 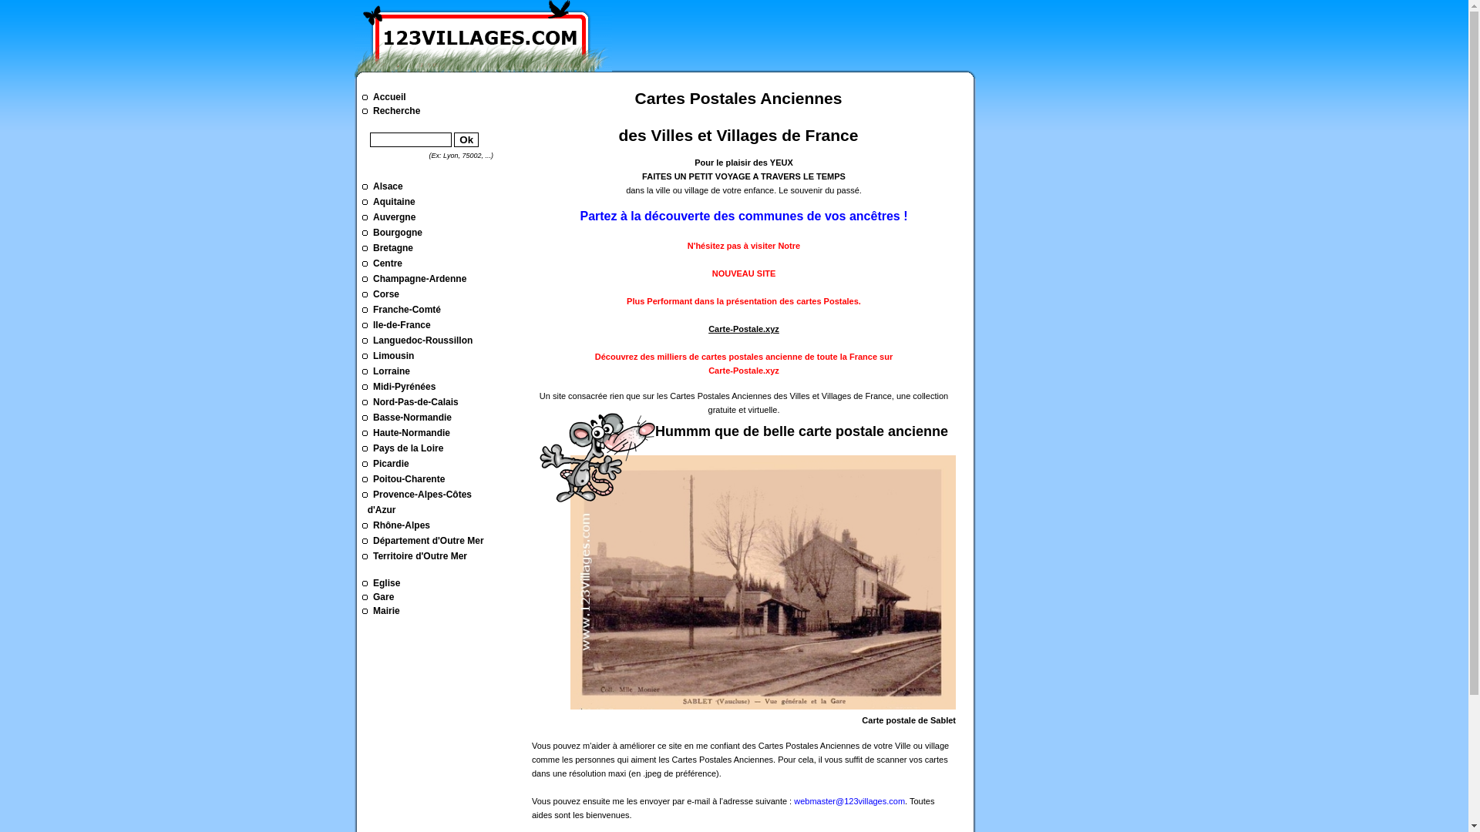 What do you see at coordinates (763, 713) in the screenshot?
I see `Carte postale de Sablet` at bounding box center [763, 713].